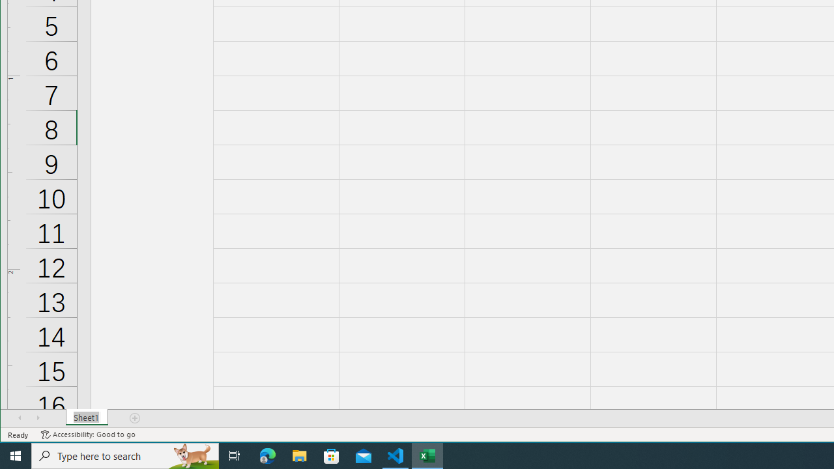  I want to click on Type here to search, so click(125, 456).